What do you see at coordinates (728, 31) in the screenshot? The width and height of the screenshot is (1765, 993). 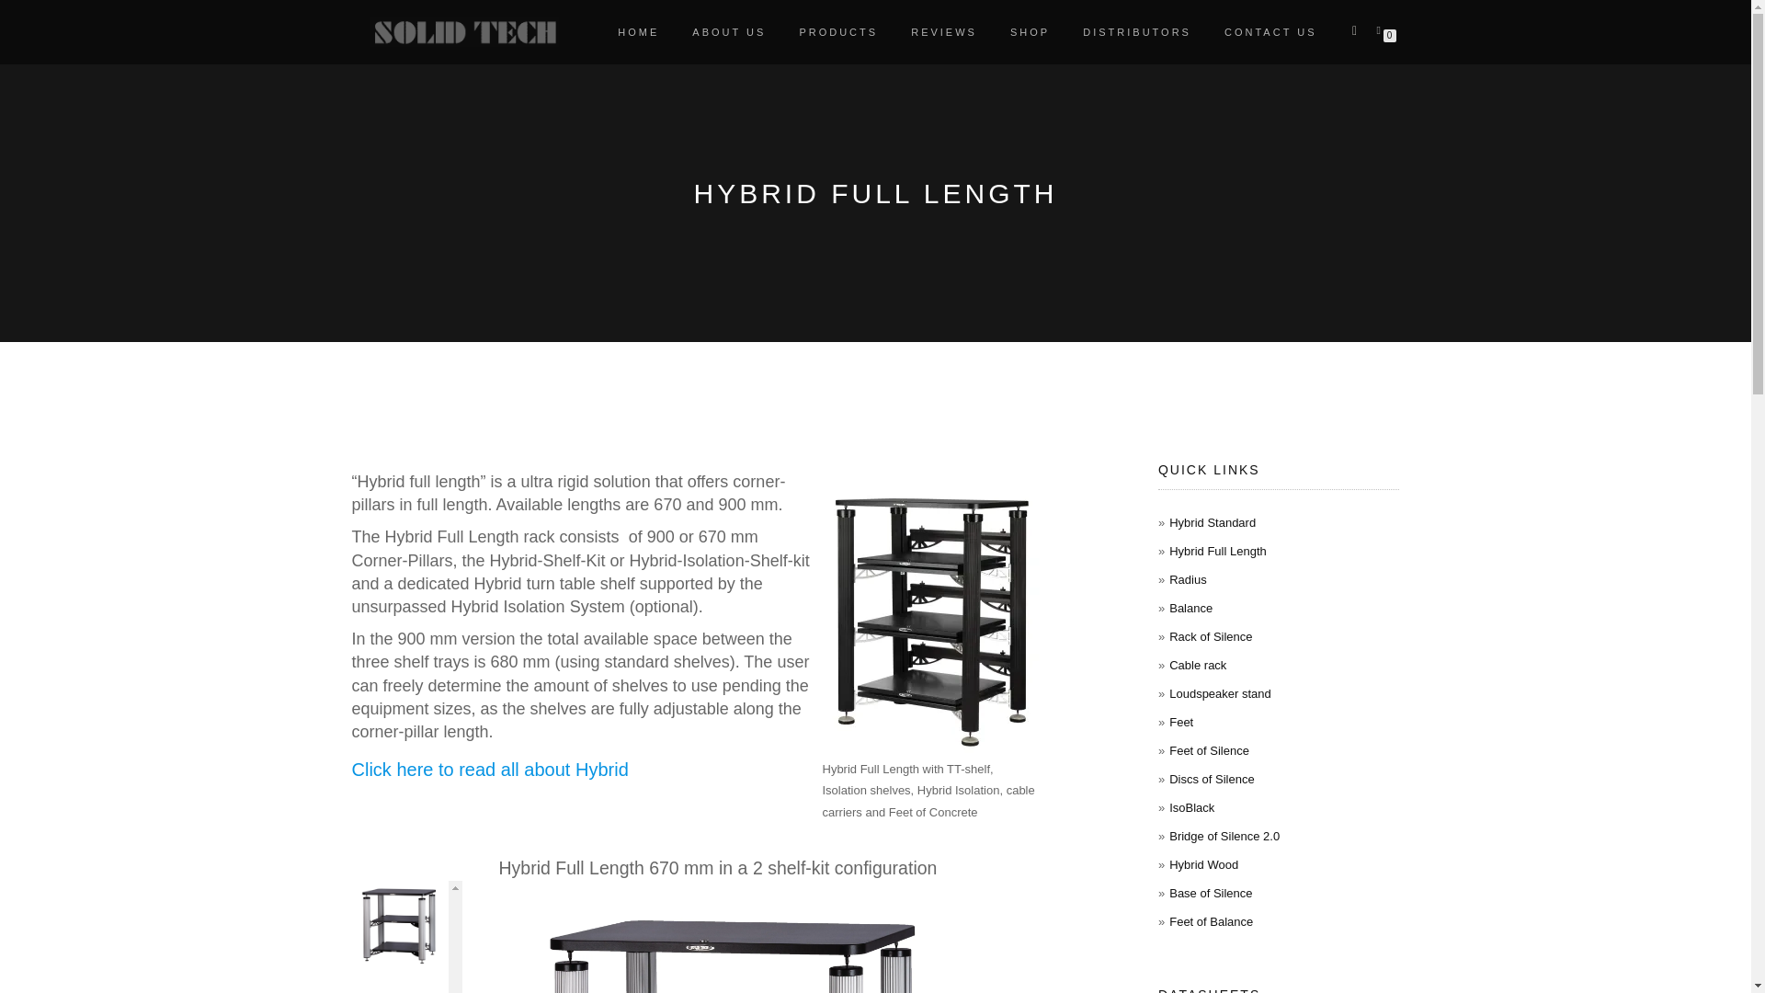 I see `ABOUT US` at bounding box center [728, 31].